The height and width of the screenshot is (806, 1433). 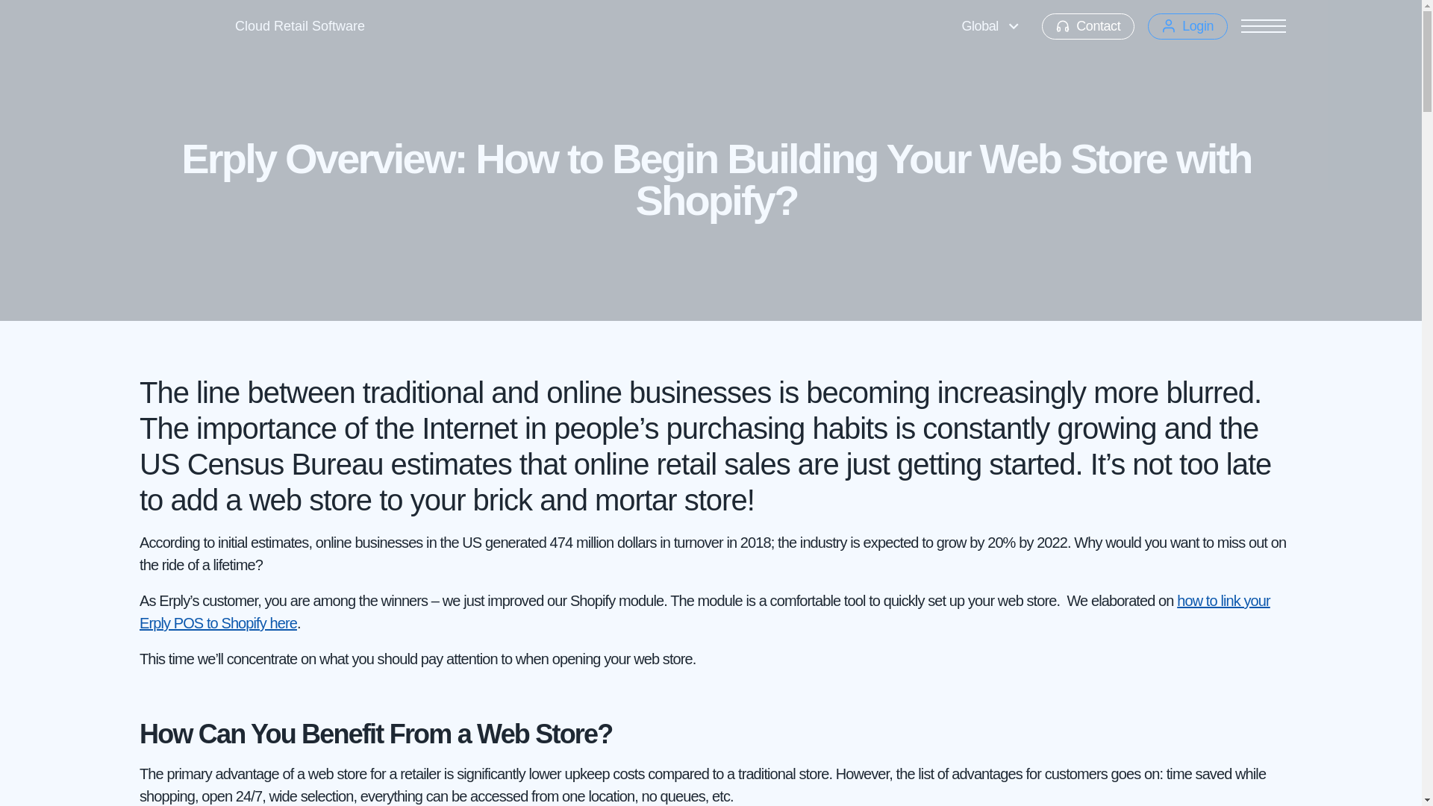 What do you see at coordinates (1088, 26) in the screenshot?
I see `Contact` at bounding box center [1088, 26].